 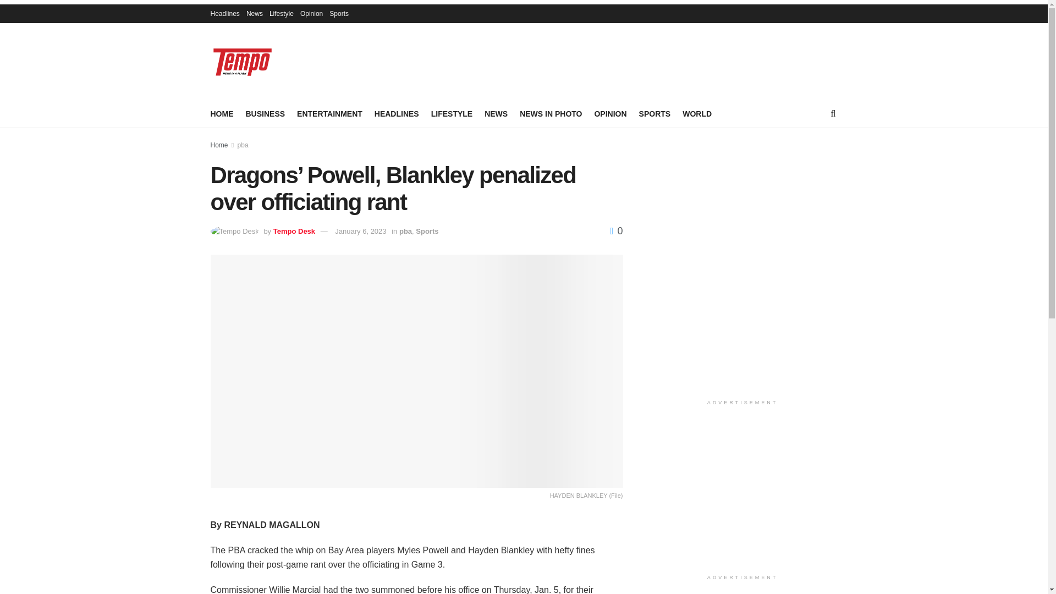 What do you see at coordinates (222, 114) in the screenshot?
I see `HOME` at bounding box center [222, 114].